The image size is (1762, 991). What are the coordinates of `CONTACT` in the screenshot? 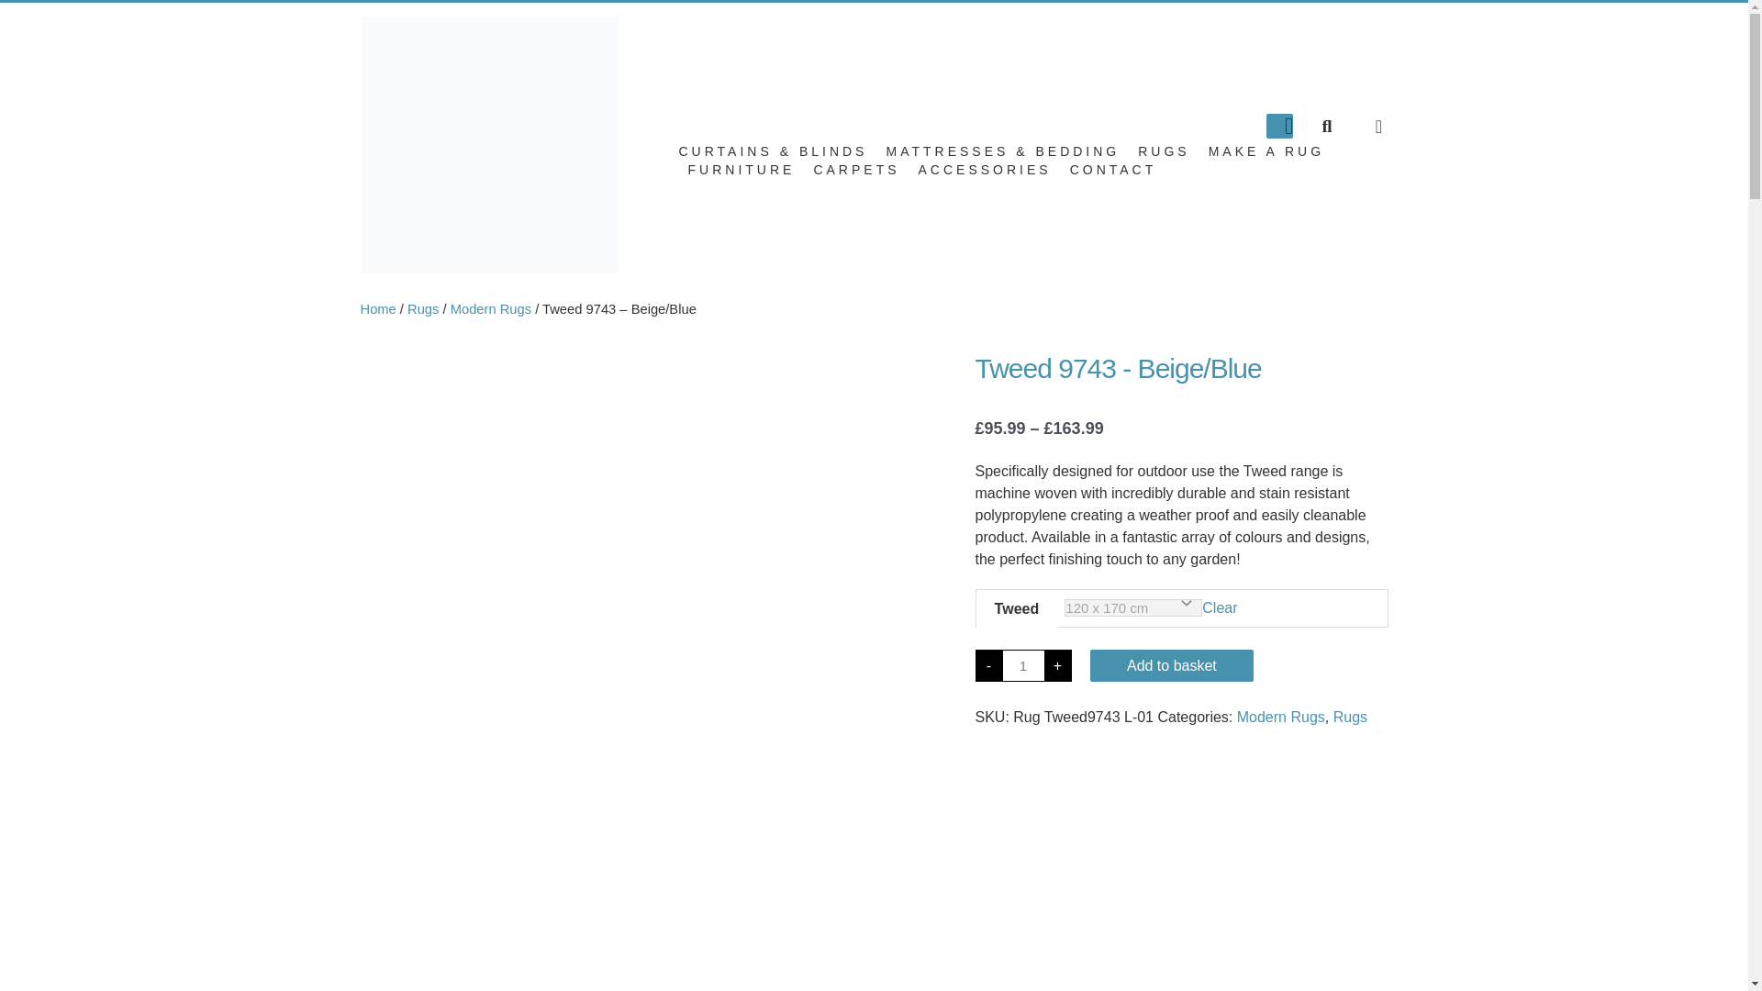 It's located at (1113, 169).